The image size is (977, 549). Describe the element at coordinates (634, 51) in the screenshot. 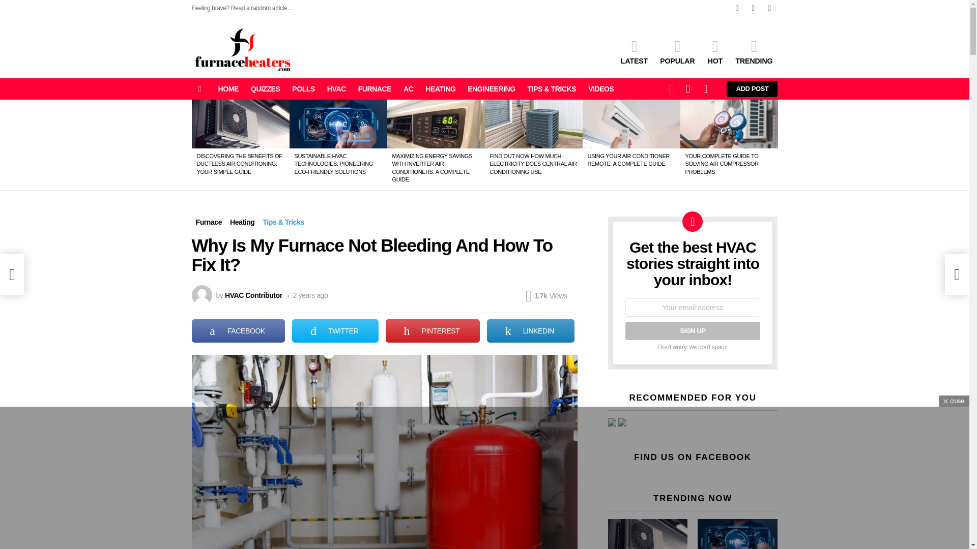

I see `LATEST` at that location.